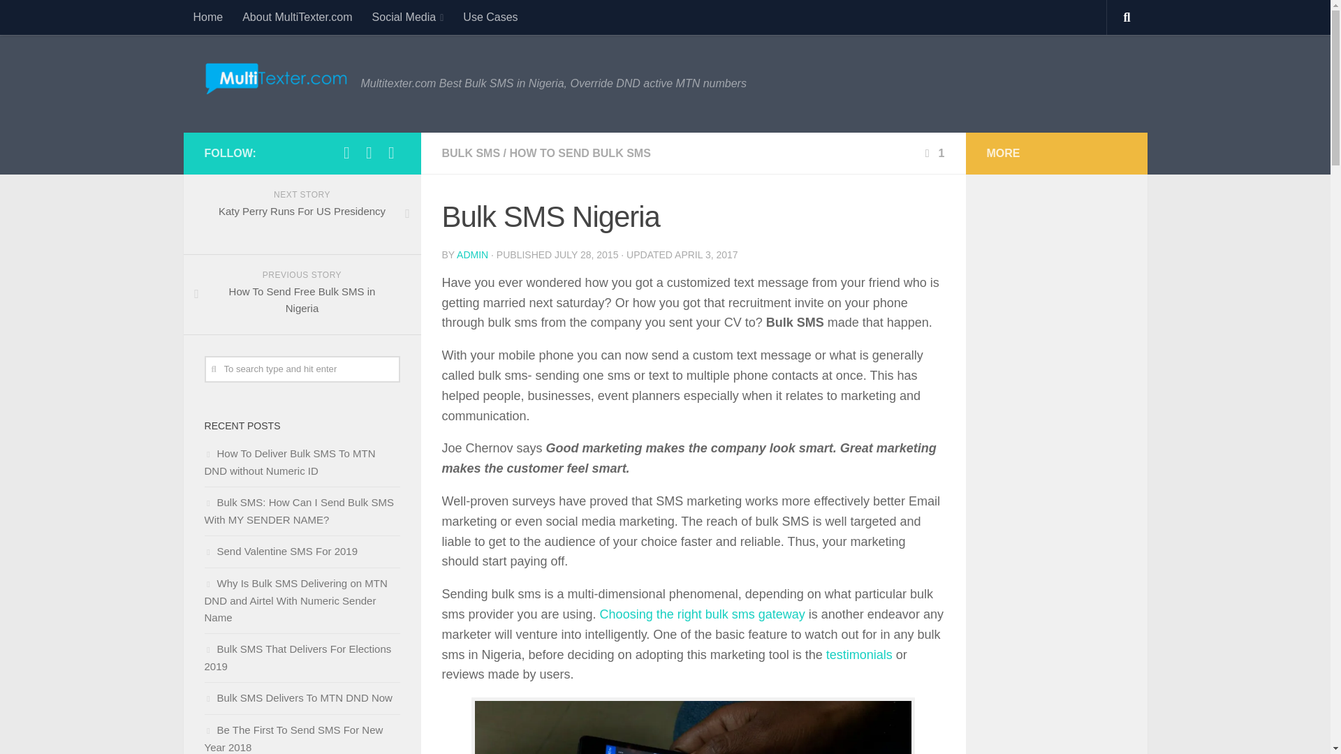 This screenshot has width=1341, height=754. I want to click on Choosing the right bulk sms gateway, so click(703, 614).